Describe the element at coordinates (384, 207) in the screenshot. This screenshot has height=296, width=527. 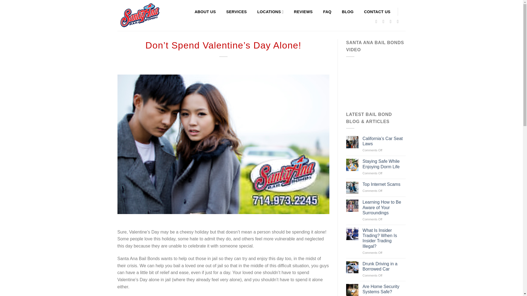
I see `Learning How to Be Aware of Your Surroundings` at that location.